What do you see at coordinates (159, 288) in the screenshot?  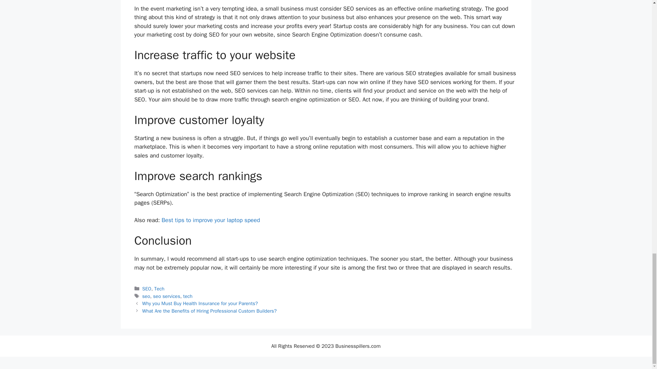 I see `Tech` at bounding box center [159, 288].